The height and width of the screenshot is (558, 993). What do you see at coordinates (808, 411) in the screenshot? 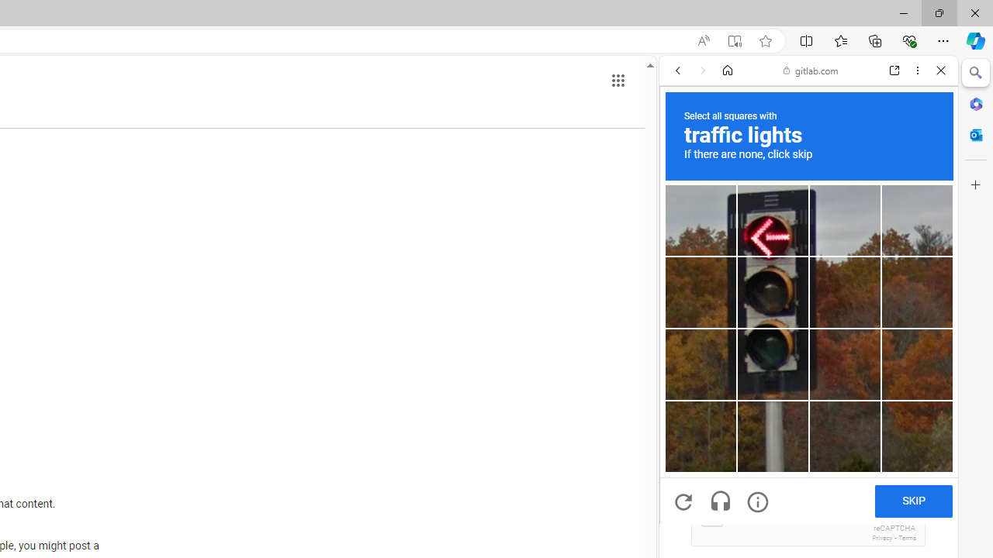
I see `Email` at bounding box center [808, 411].